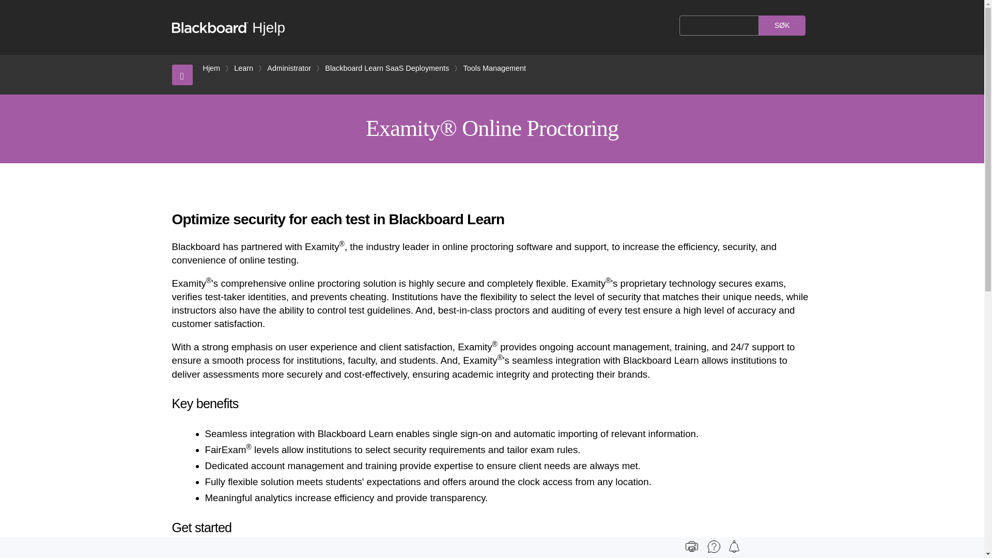  What do you see at coordinates (211, 68) in the screenshot?
I see `Hjem` at bounding box center [211, 68].